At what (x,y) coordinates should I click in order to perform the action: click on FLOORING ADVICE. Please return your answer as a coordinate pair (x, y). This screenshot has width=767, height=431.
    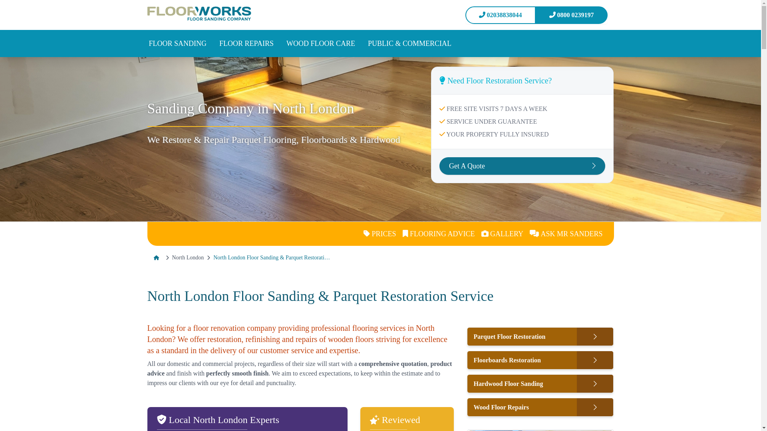
    Looking at the image, I should click on (439, 234).